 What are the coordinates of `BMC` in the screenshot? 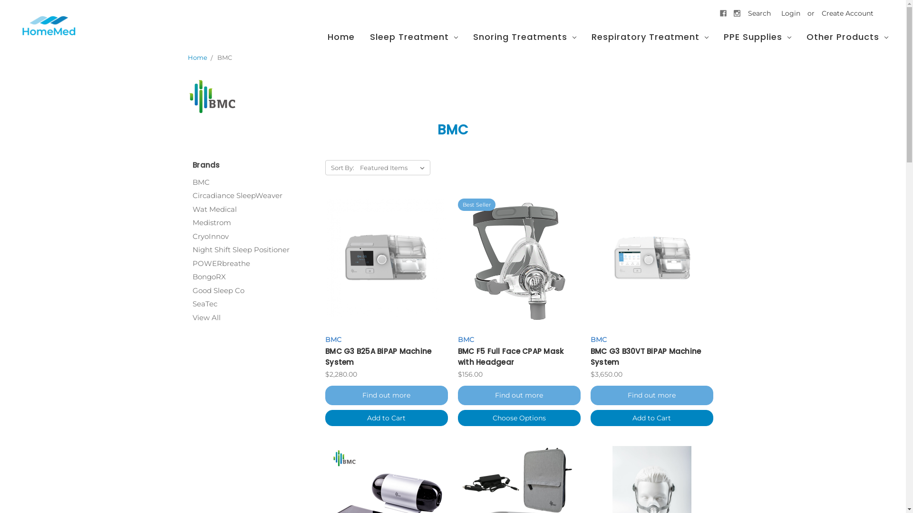 It's located at (224, 57).